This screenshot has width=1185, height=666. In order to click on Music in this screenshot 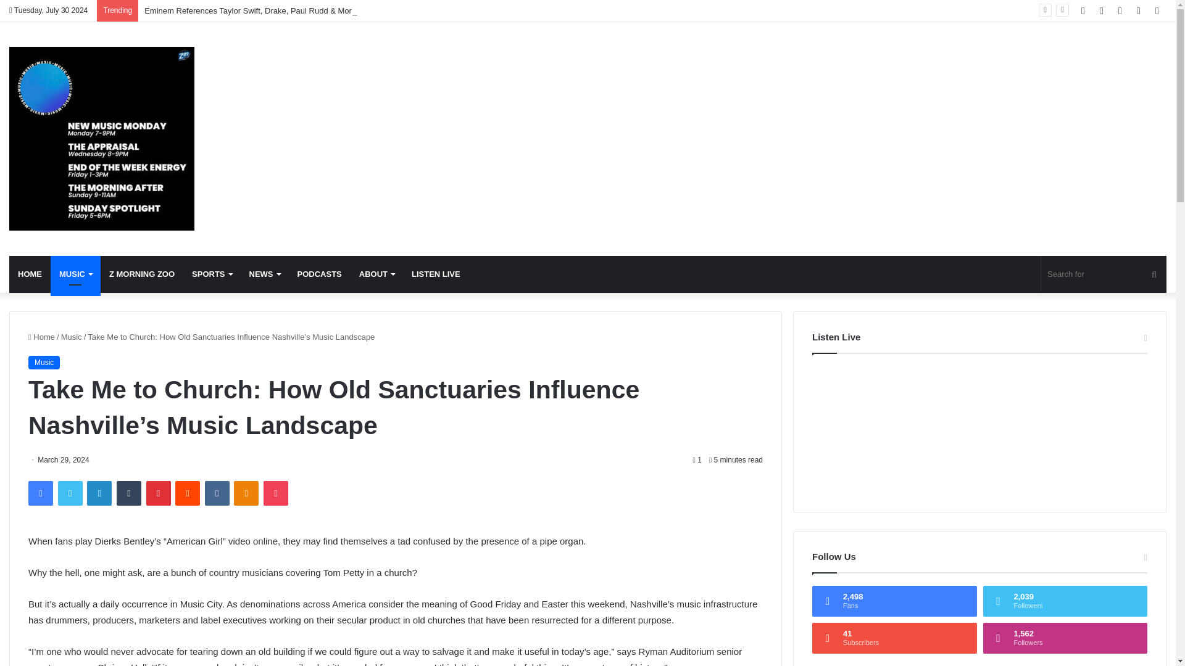, I will do `click(72, 337)`.